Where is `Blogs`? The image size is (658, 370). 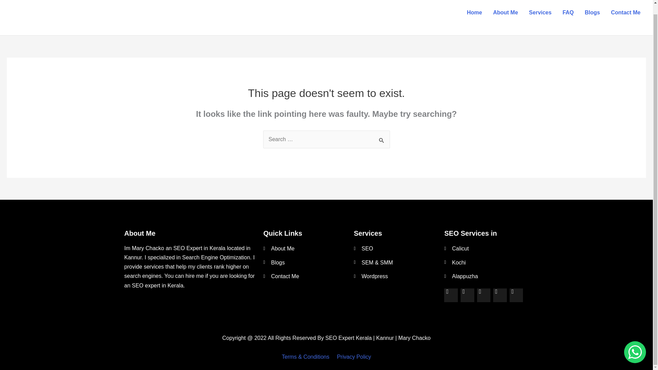 Blogs is located at coordinates (305, 262).